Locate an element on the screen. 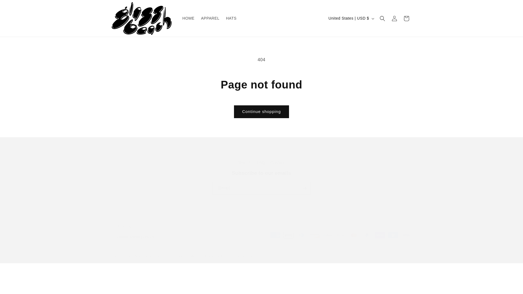  Contact is located at coordinates (261, 157).